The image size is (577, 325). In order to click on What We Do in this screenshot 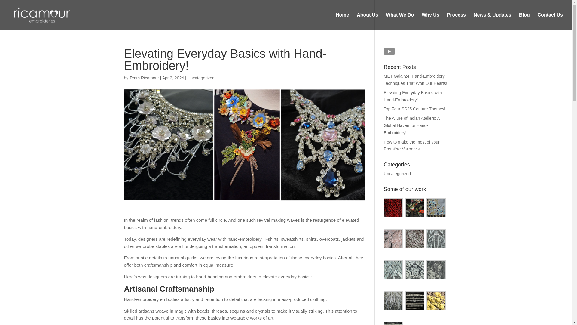, I will do `click(400, 22)`.